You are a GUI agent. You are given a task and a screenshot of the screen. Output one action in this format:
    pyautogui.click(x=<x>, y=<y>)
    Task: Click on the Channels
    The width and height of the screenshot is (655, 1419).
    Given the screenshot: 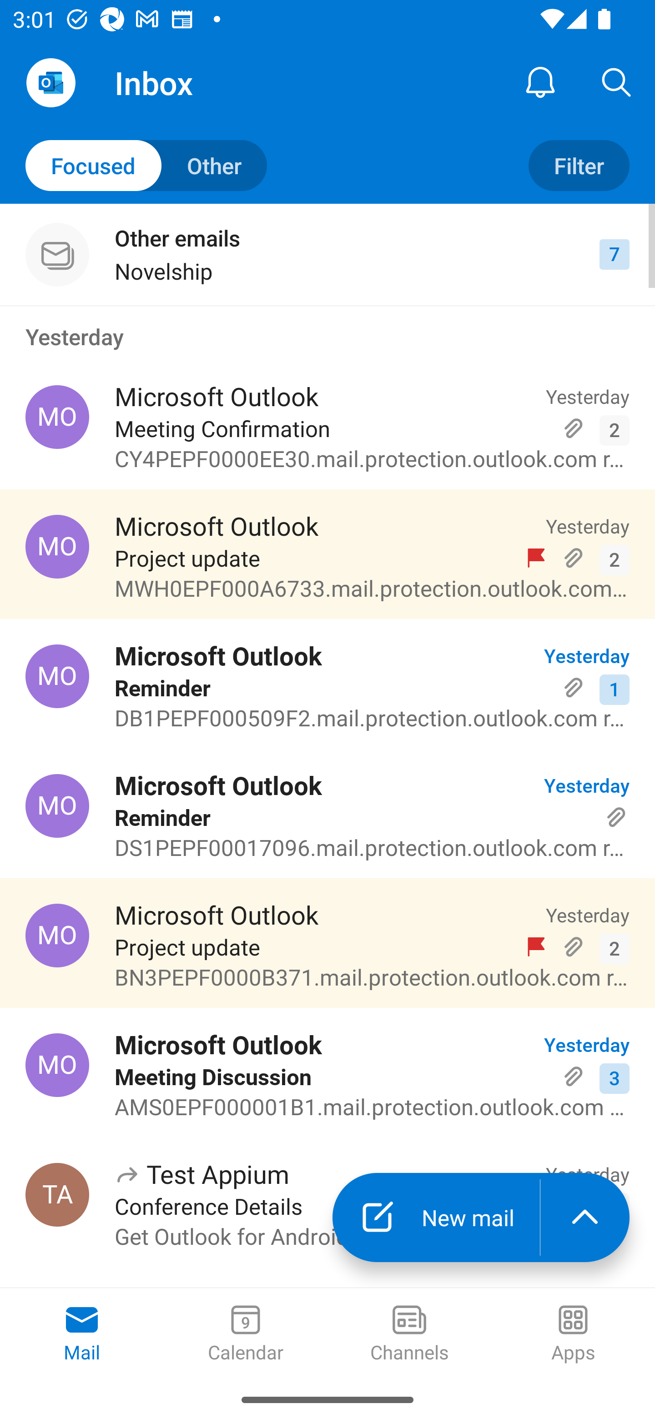 What is the action you would take?
    pyautogui.click(x=409, y=1334)
    